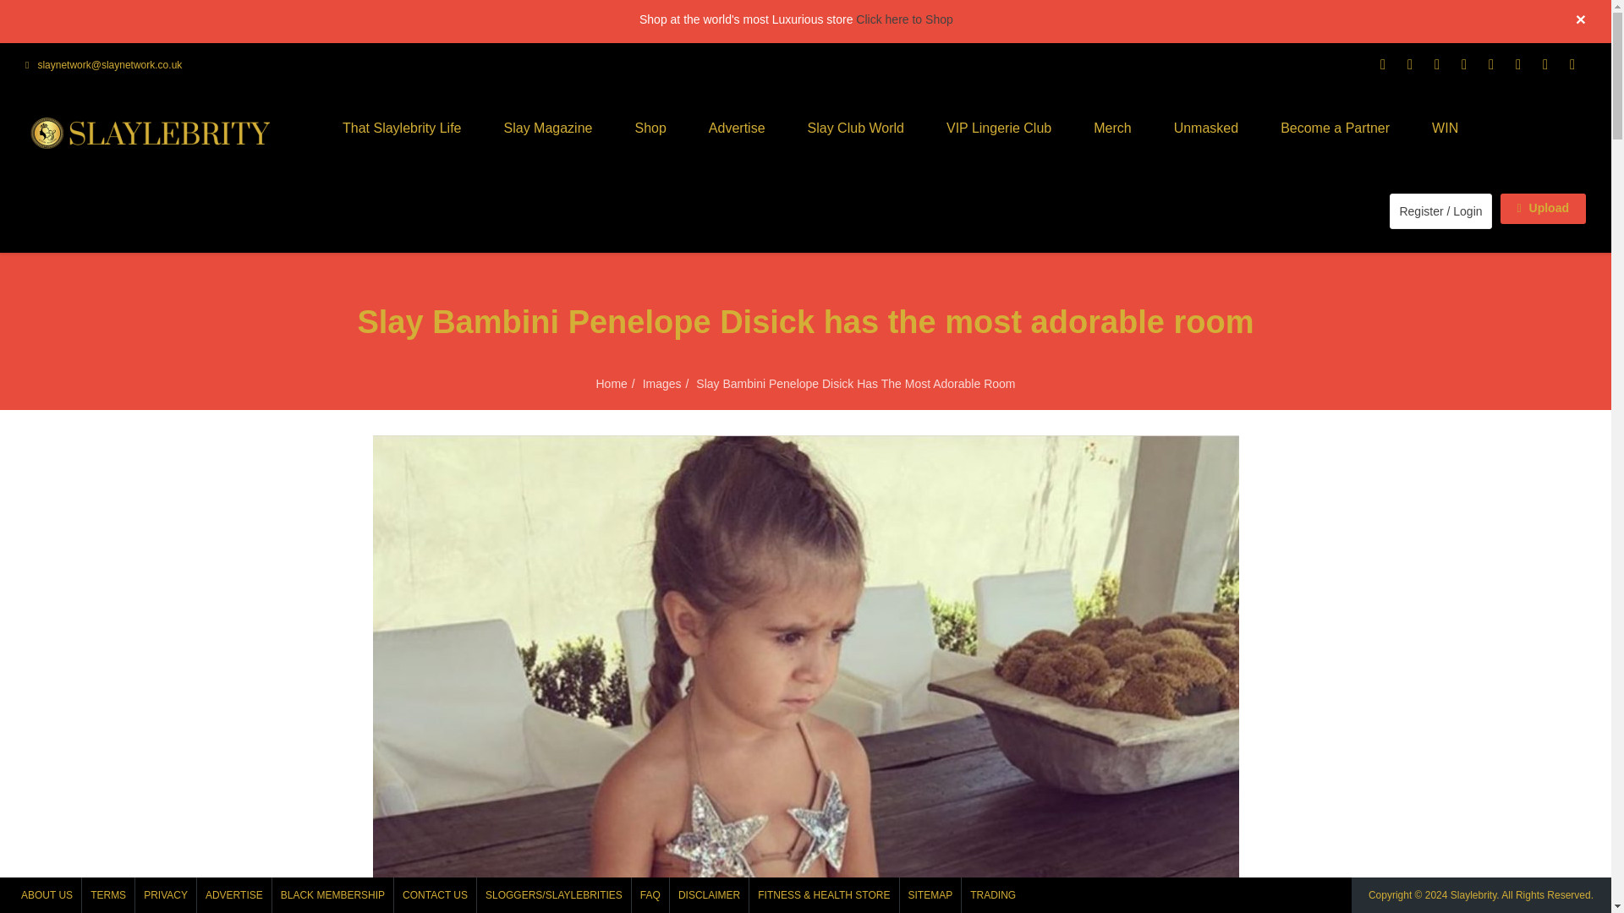  I want to click on ADVERTISE, so click(233, 894).